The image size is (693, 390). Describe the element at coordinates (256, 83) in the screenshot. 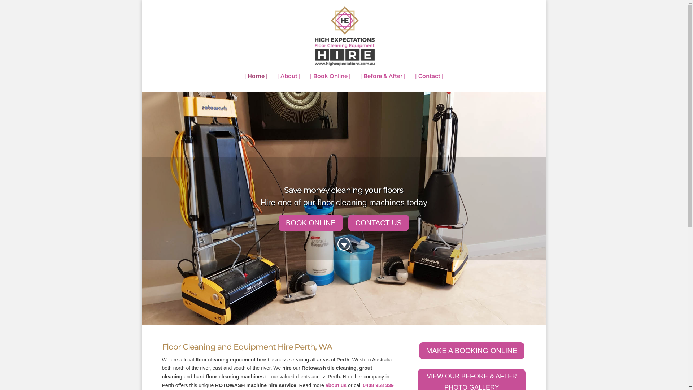

I see `| Home |` at that location.